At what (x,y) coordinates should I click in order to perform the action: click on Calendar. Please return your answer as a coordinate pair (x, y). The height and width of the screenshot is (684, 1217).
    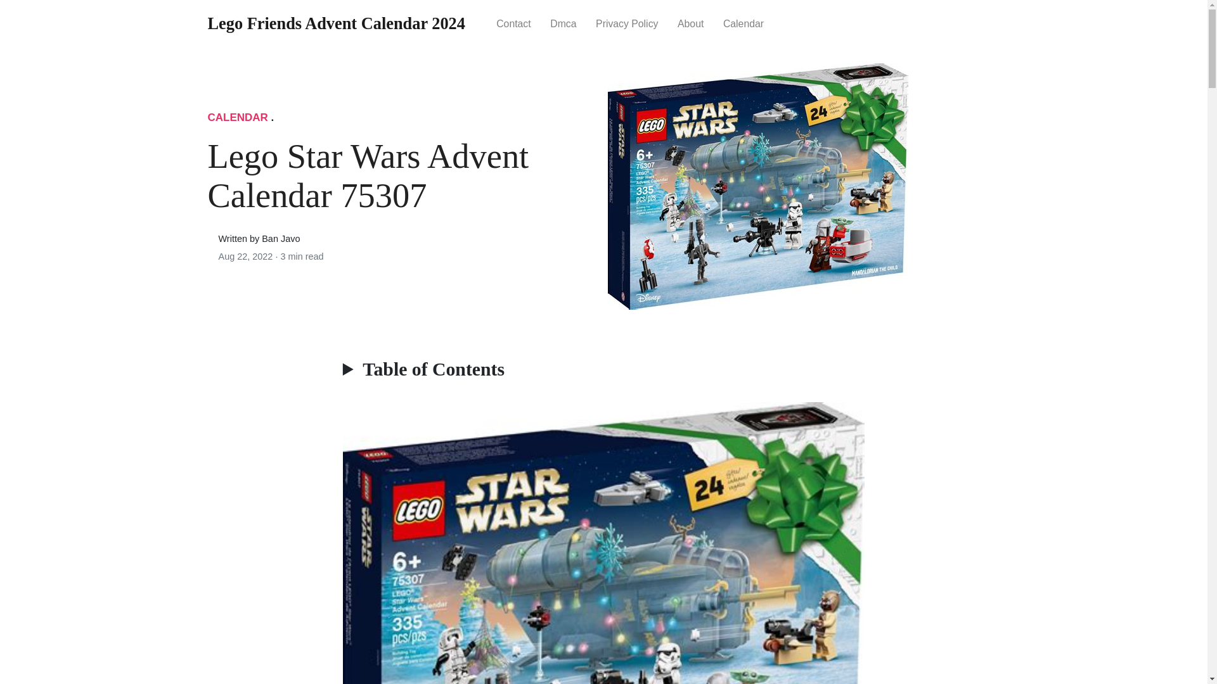
    Looking at the image, I should click on (744, 23).